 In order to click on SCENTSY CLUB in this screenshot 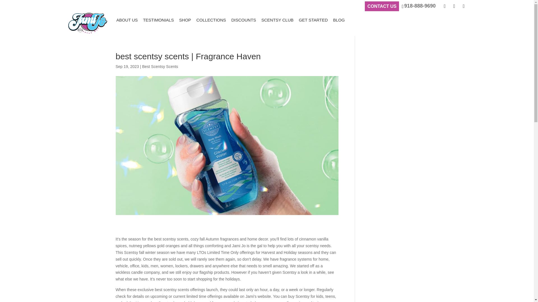, I will do `click(277, 20)`.